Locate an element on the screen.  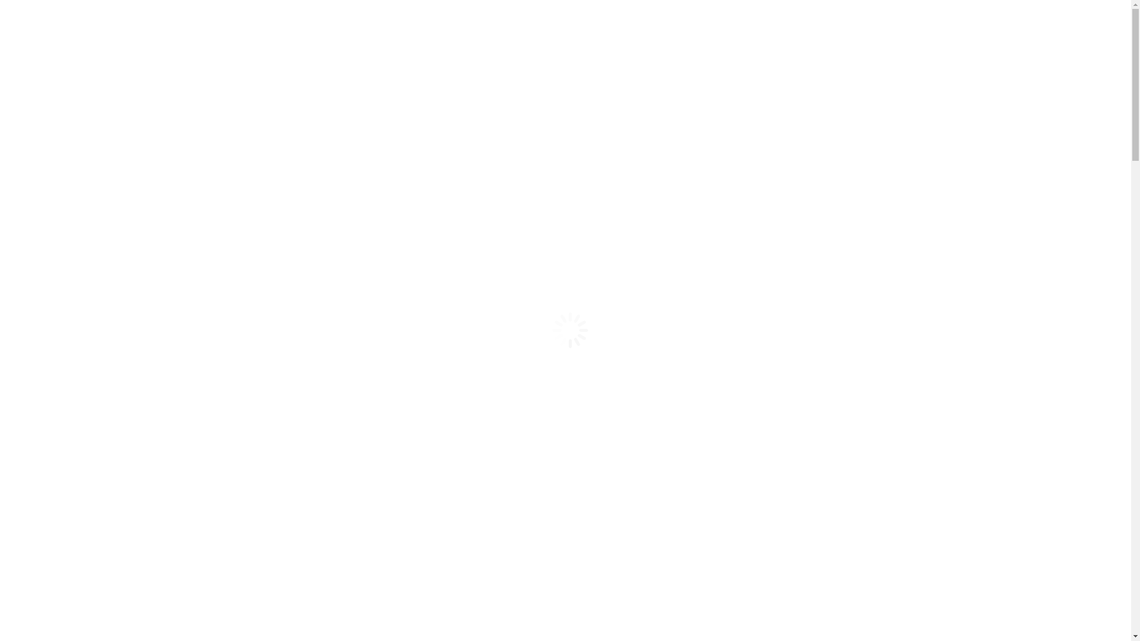
Sign in to Newsletter is located at coordinates (128, 119).